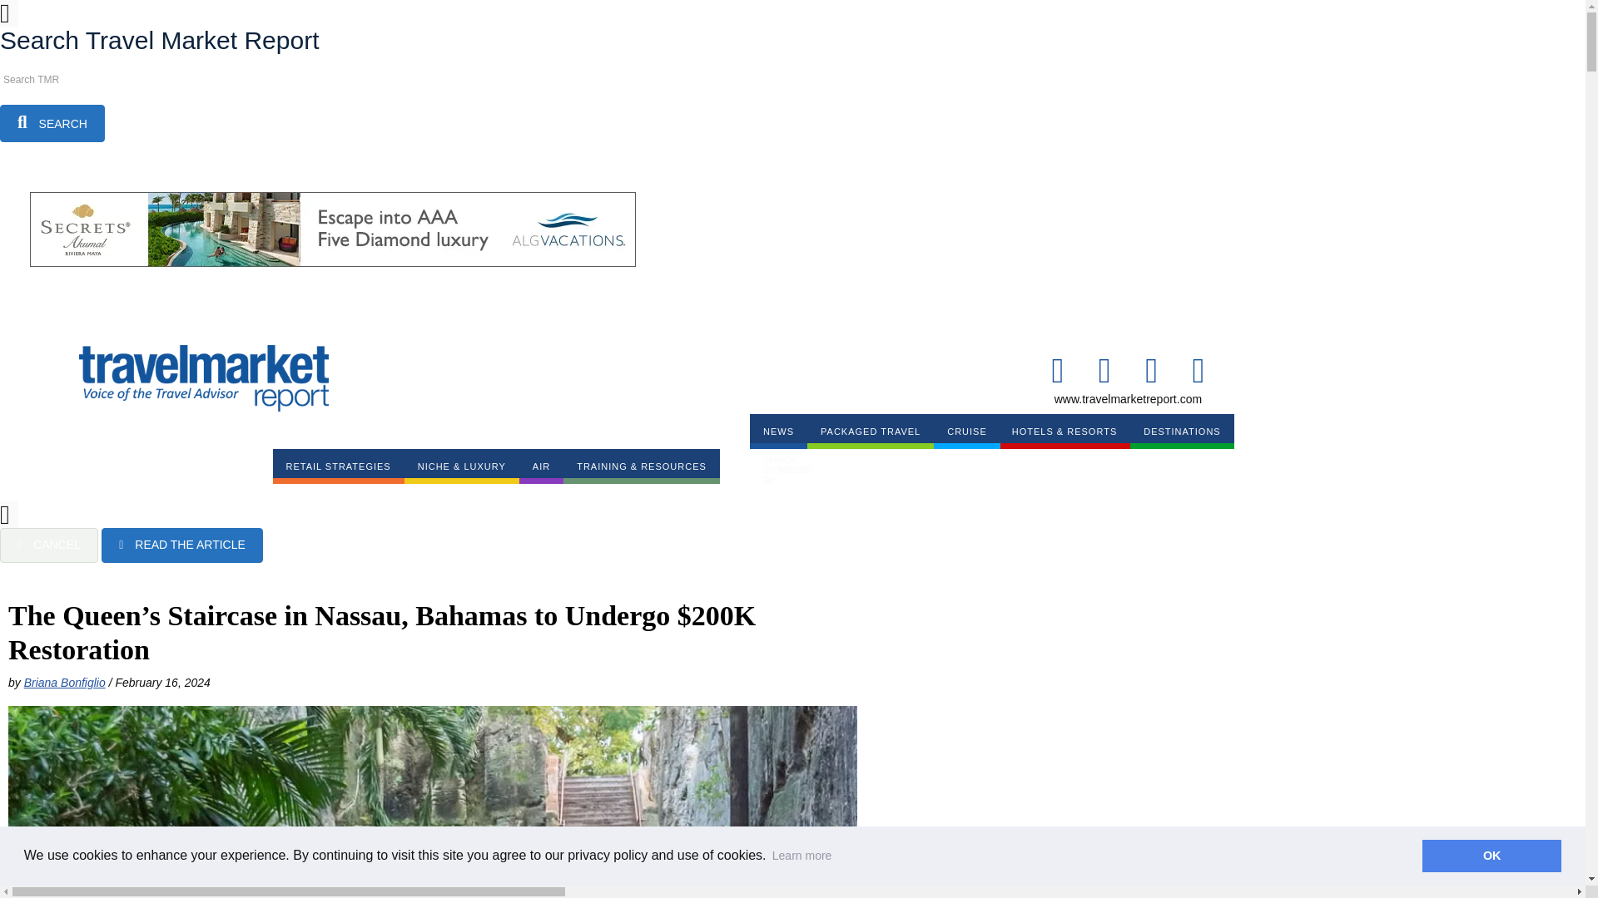 The width and height of the screenshot is (1598, 898). I want to click on NEWS, so click(777, 431).